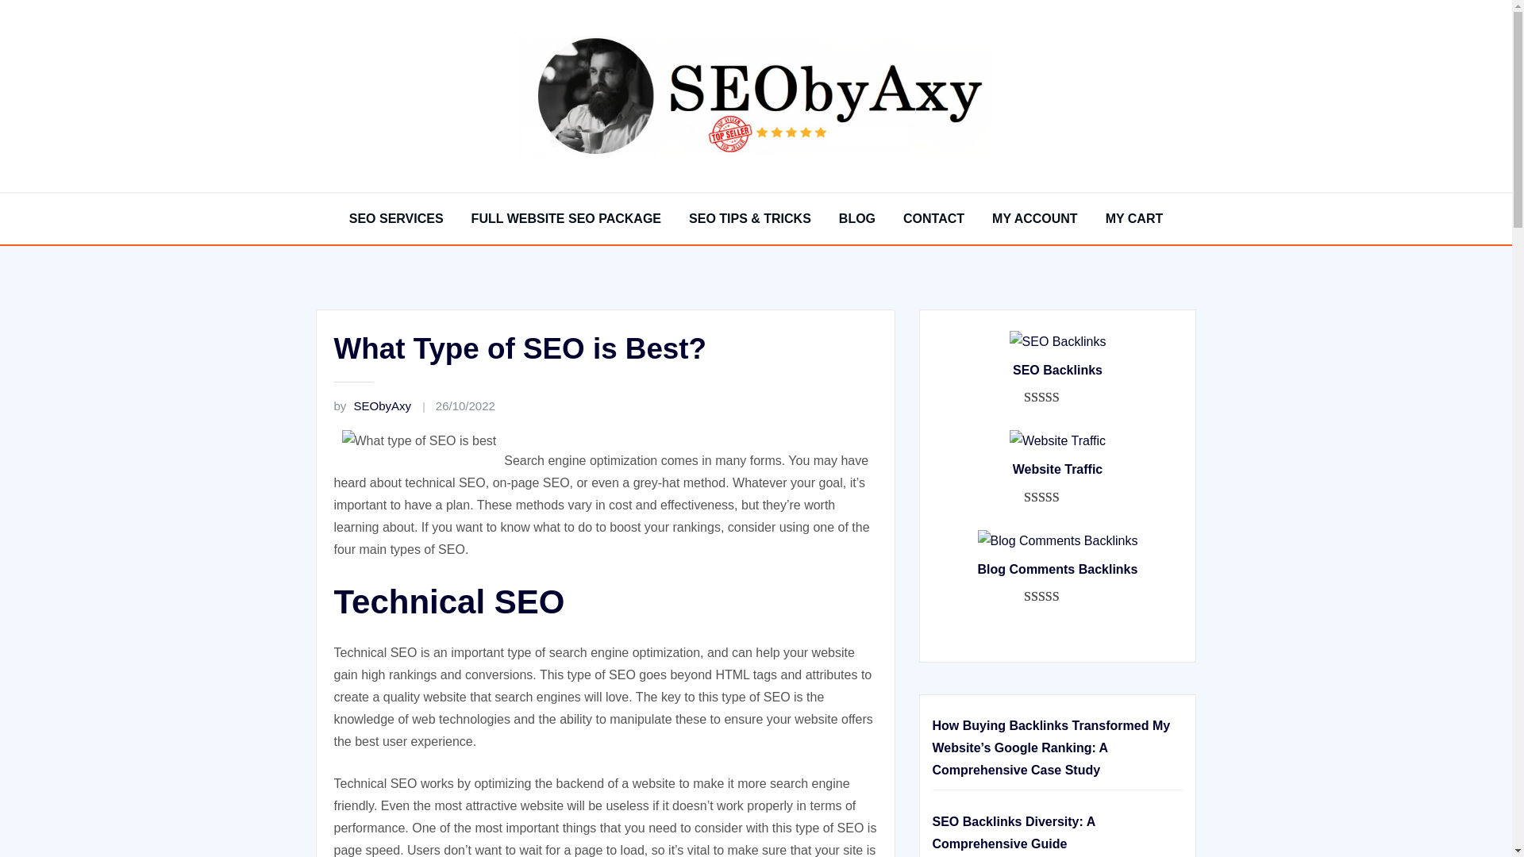 The width and height of the screenshot is (1524, 857). I want to click on CONTACT, so click(933, 219).